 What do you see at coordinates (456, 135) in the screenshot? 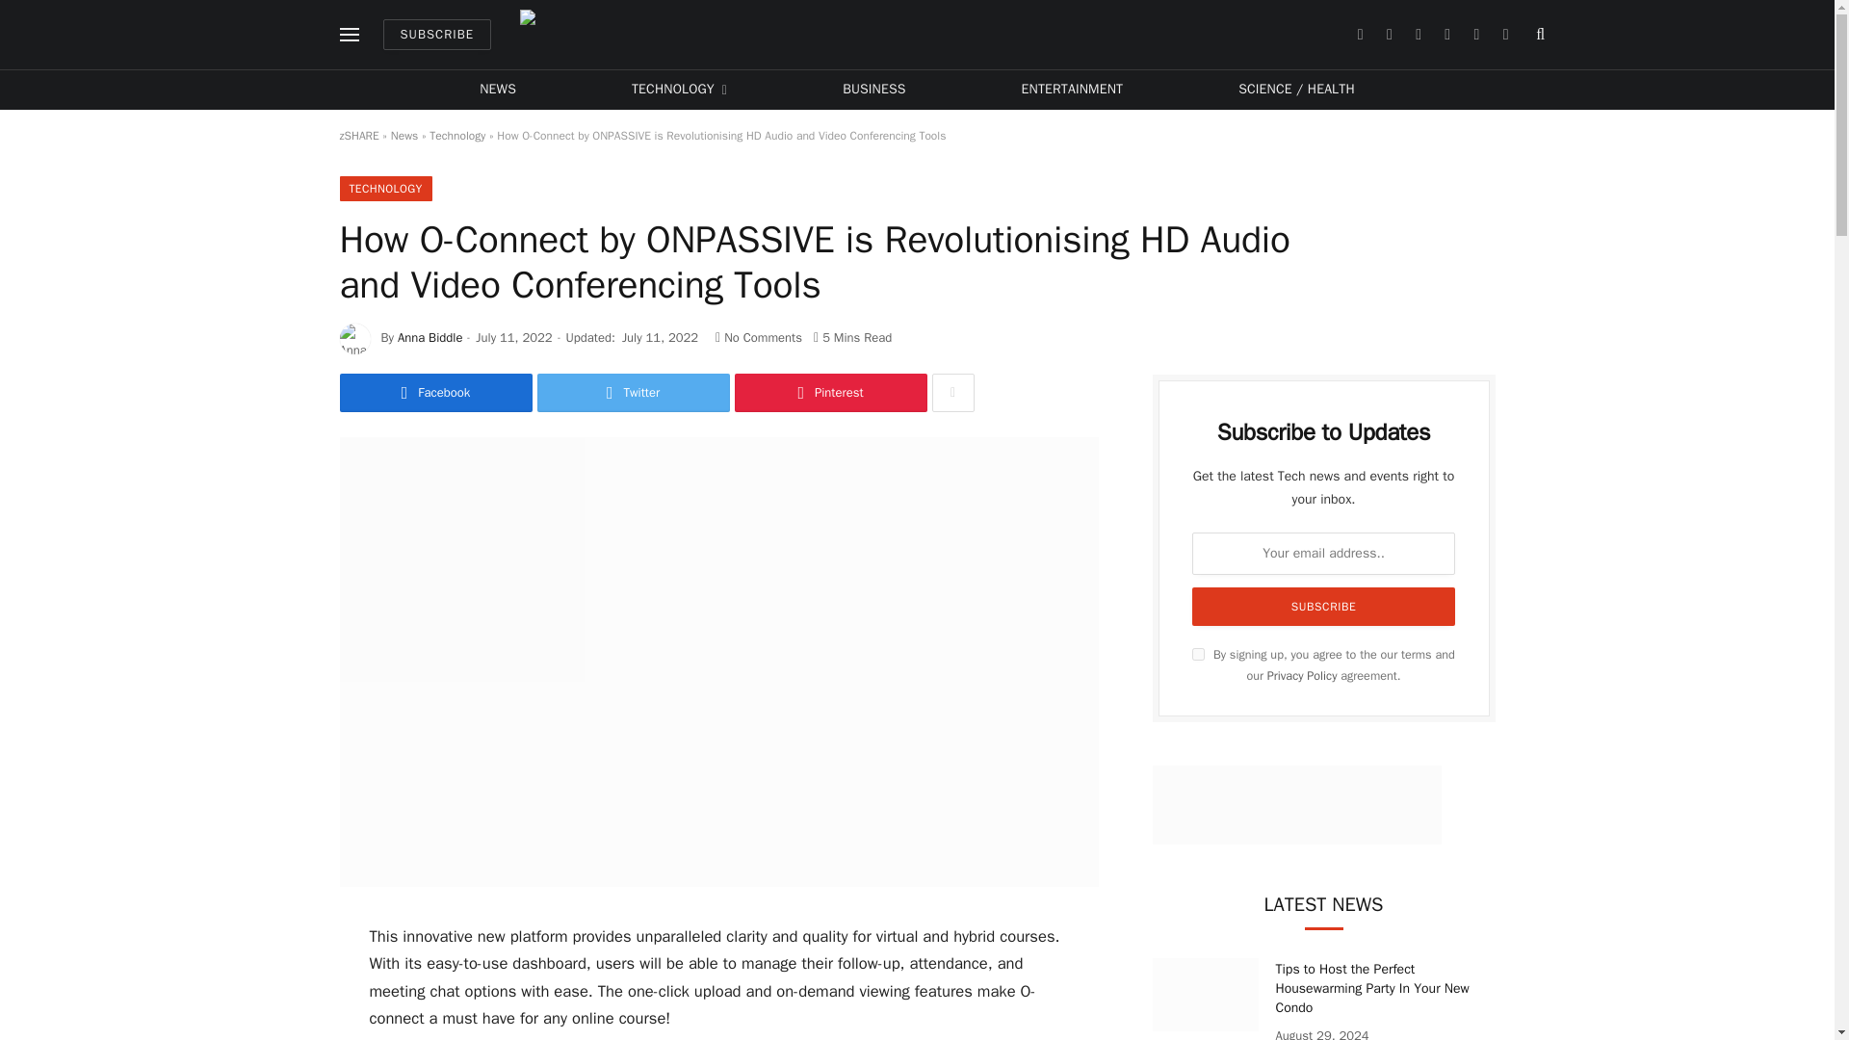
I see `Technology` at bounding box center [456, 135].